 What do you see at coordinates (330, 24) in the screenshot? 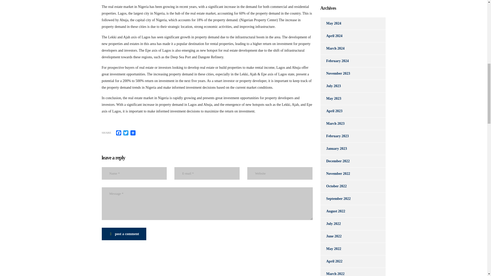
I see `May 2024` at bounding box center [330, 24].